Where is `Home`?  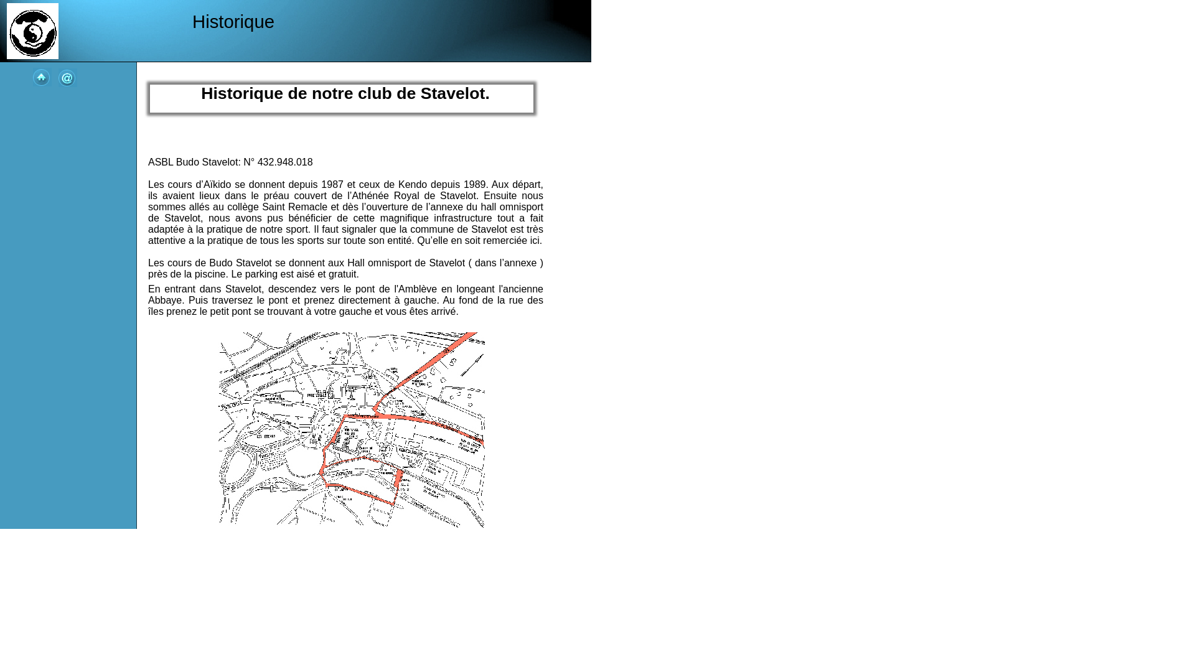 Home is located at coordinates (42, 77).